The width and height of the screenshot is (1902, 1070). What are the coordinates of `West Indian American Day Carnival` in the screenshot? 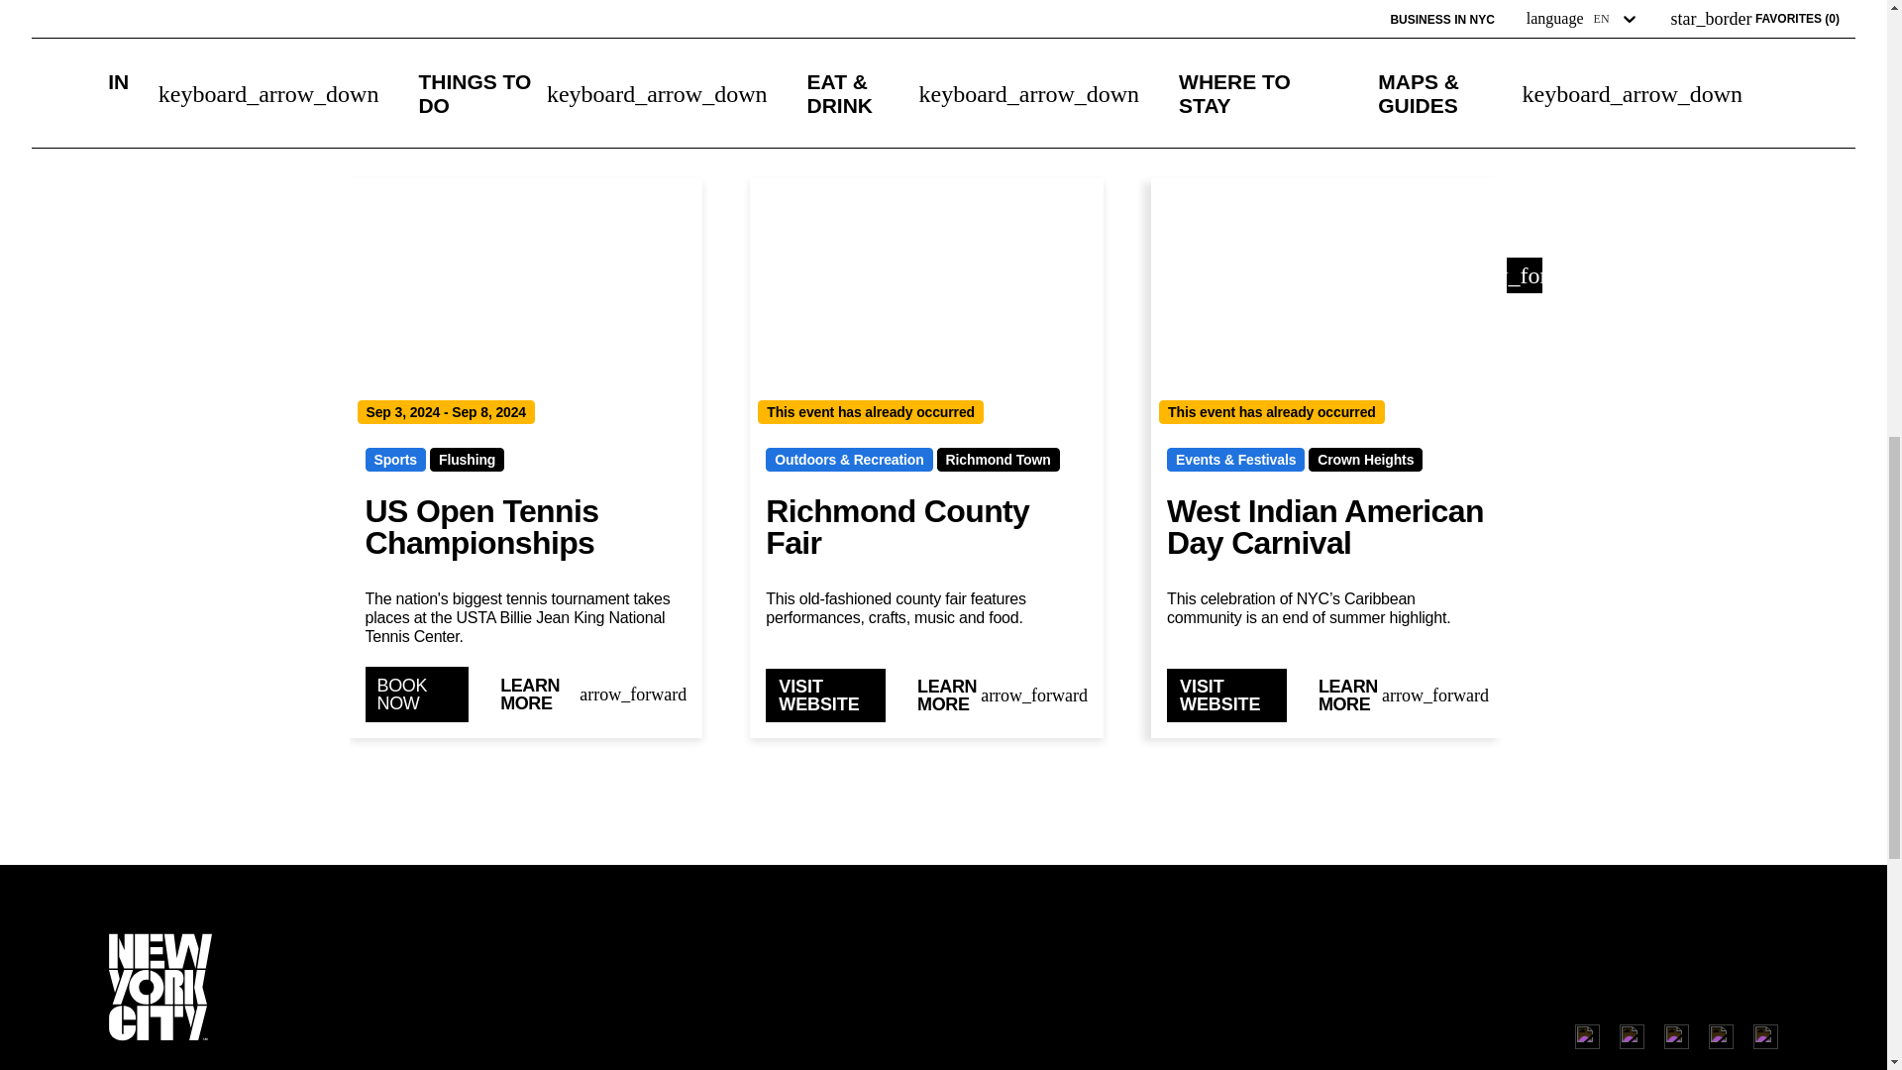 It's located at (1327, 529).